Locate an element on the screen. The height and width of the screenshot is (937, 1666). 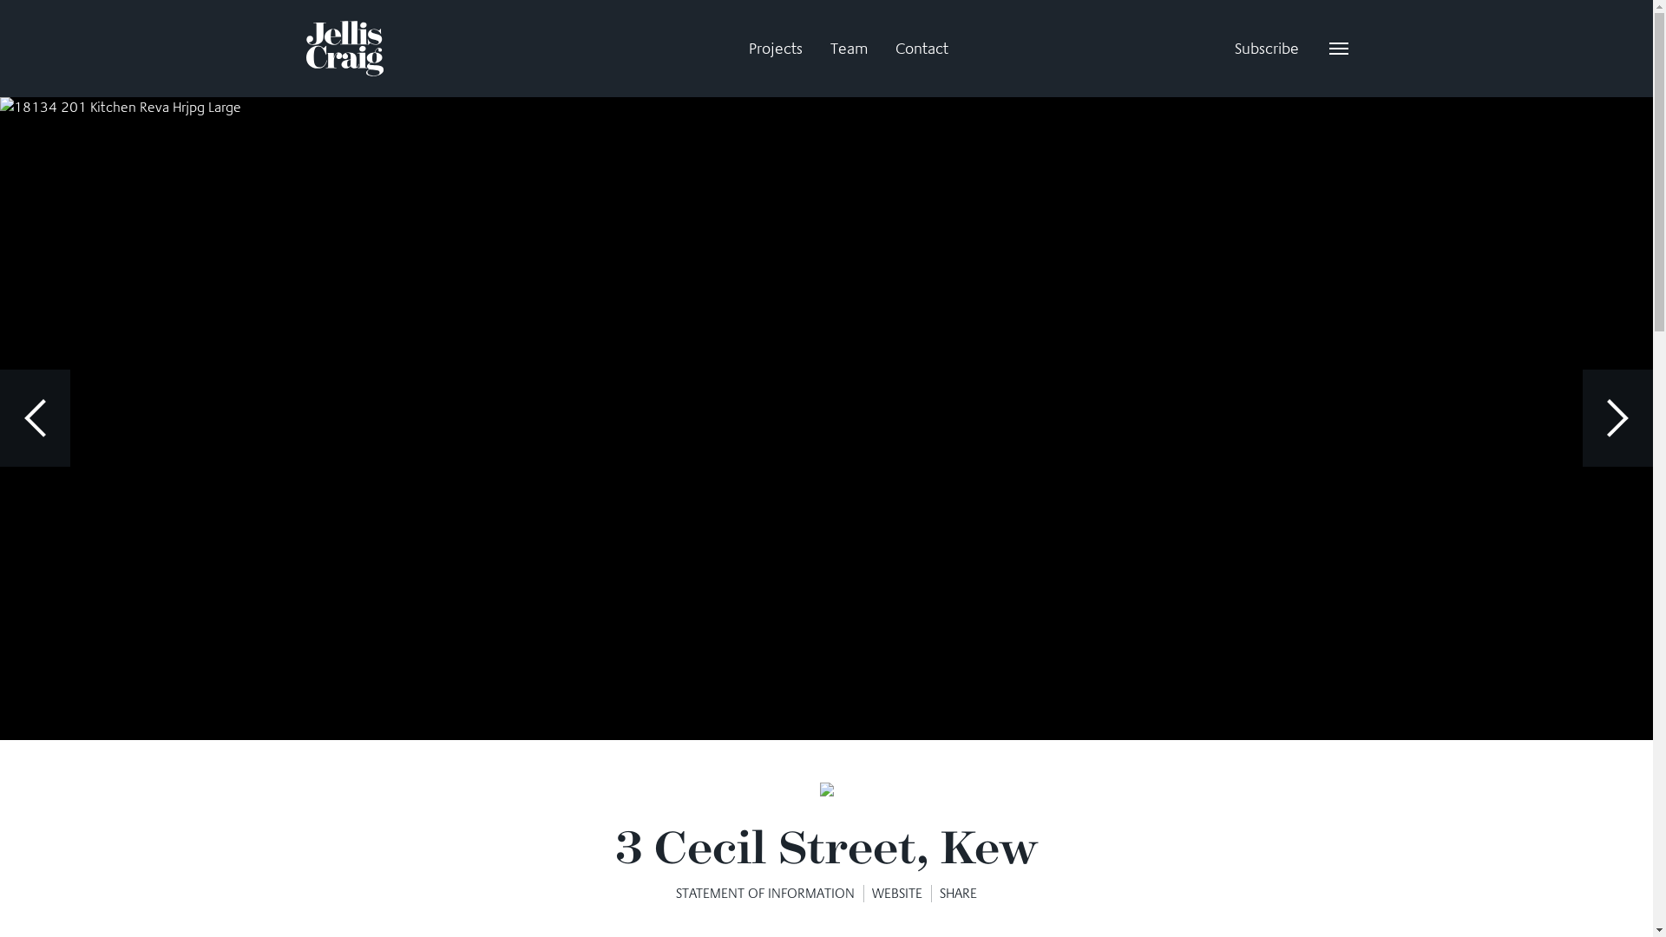
WEBSITE is located at coordinates (906, 894).